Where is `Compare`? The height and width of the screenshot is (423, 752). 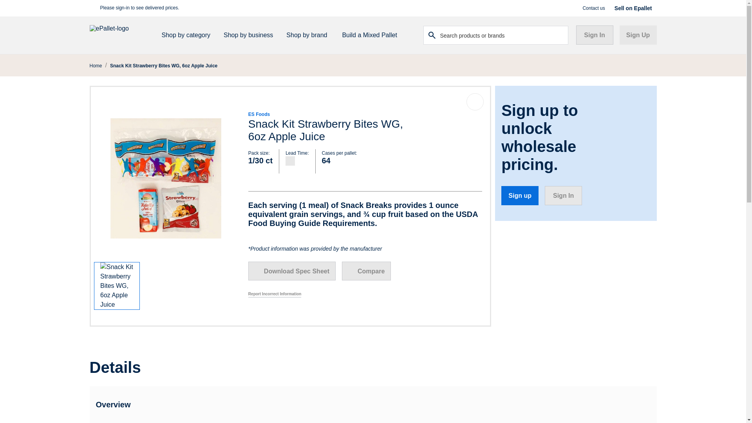 Compare is located at coordinates (367, 271).